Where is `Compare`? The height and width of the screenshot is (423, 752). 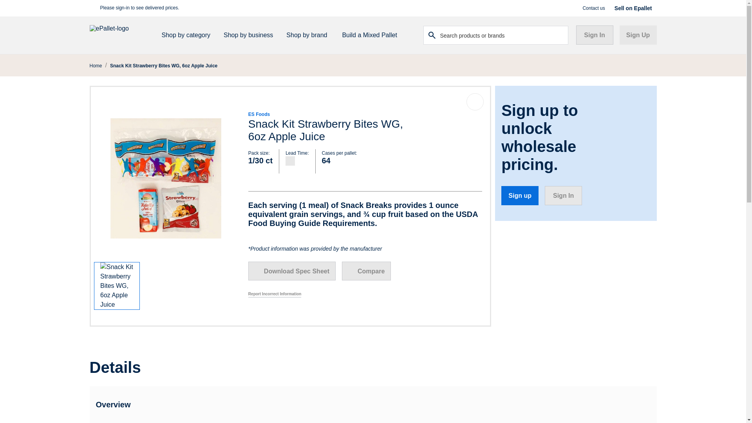 Compare is located at coordinates (367, 271).